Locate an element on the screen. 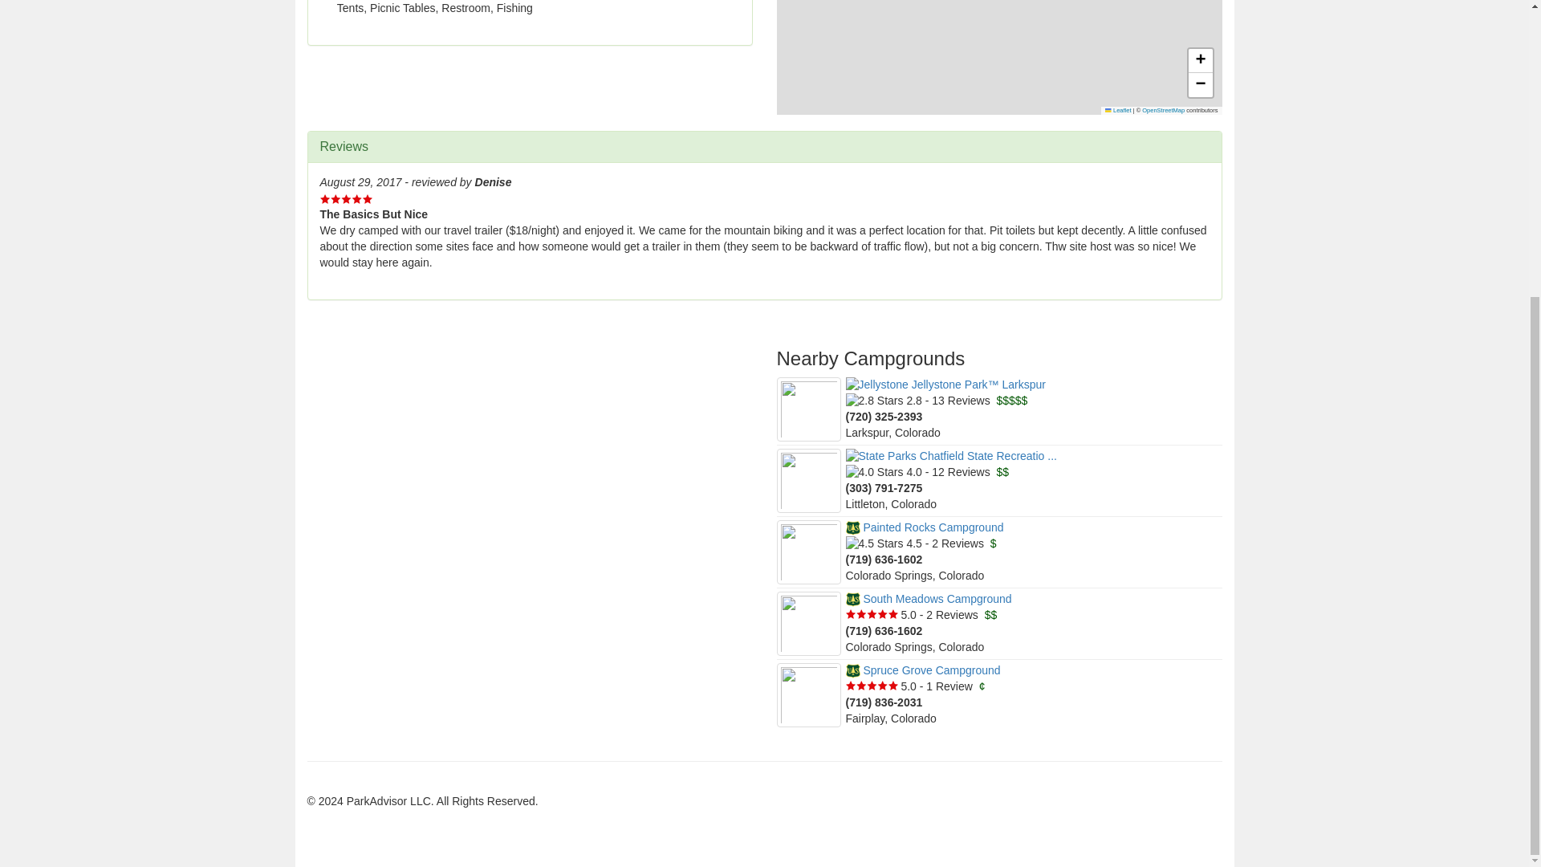 This screenshot has height=867, width=1541. Zoom out is located at coordinates (1199, 84).